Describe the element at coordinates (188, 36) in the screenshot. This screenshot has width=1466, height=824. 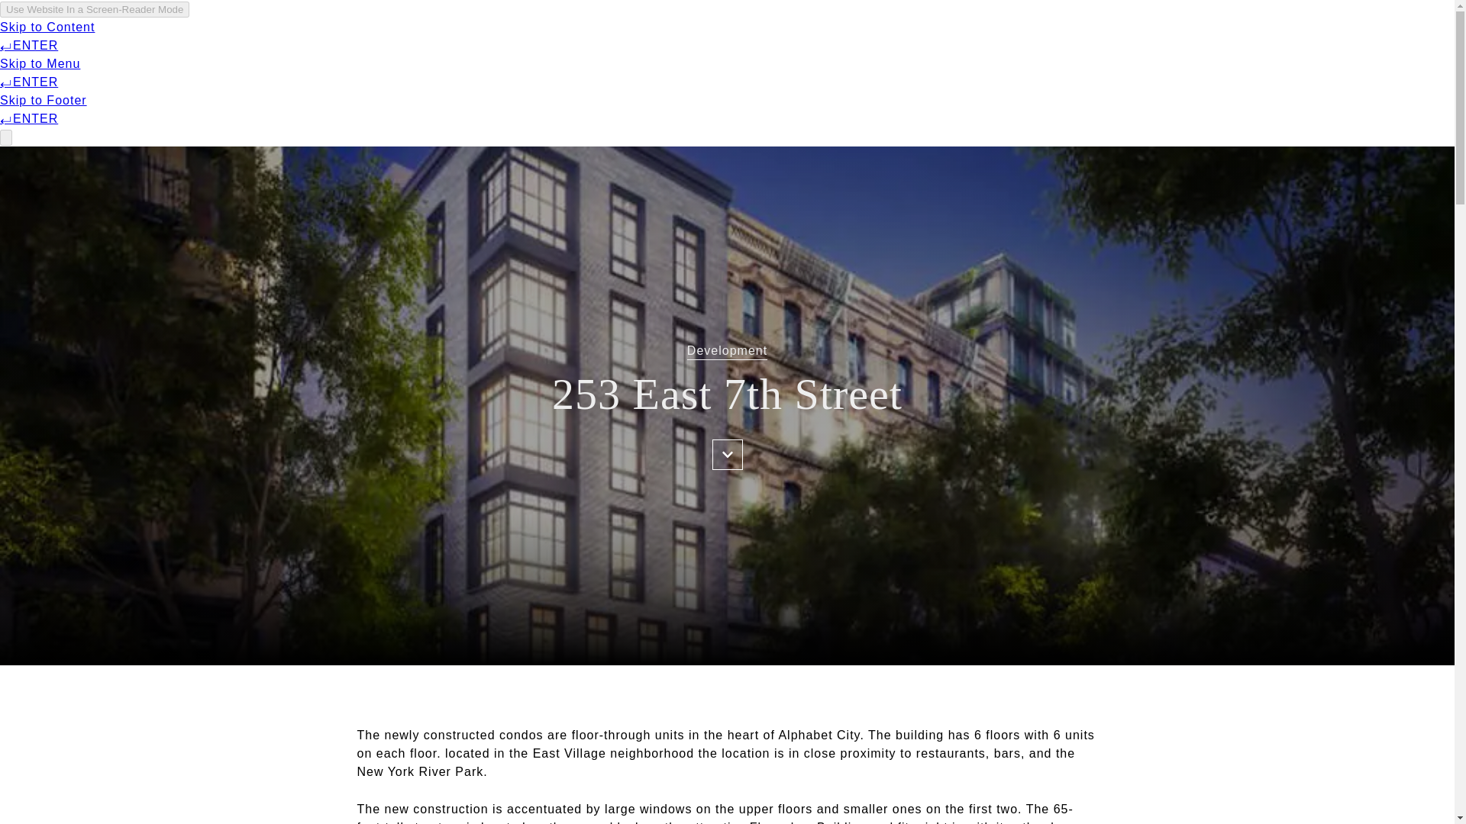
I see `Menu` at that location.